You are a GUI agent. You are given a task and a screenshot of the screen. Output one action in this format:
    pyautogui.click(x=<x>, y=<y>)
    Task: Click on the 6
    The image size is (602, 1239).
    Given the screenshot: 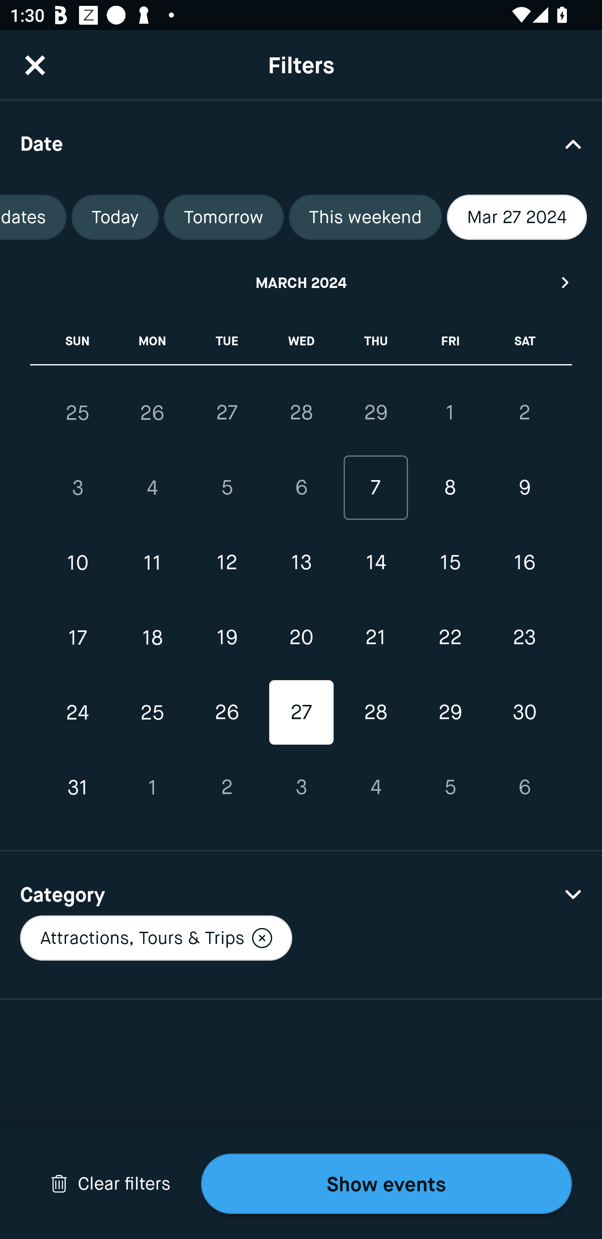 What is the action you would take?
    pyautogui.click(x=524, y=787)
    